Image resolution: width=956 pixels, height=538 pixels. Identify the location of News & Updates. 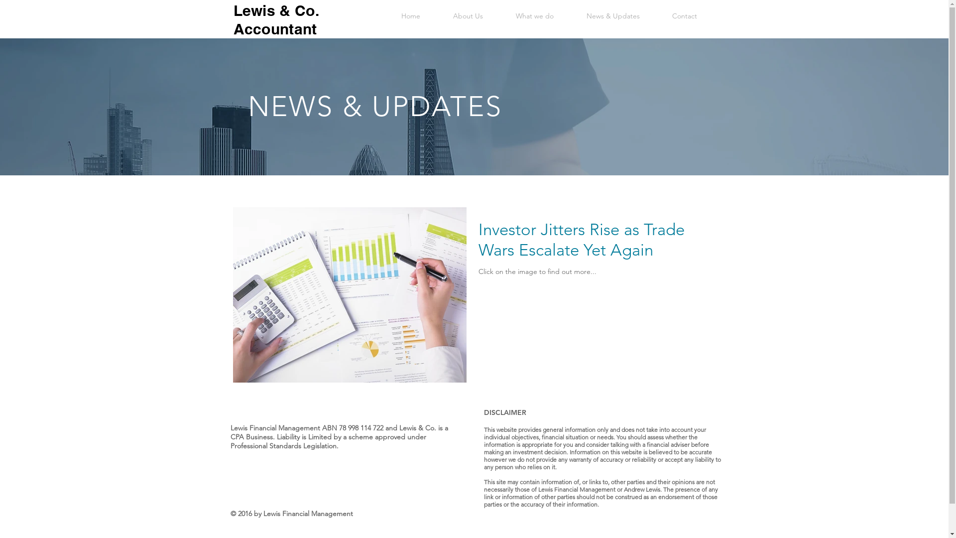
(612, 16).